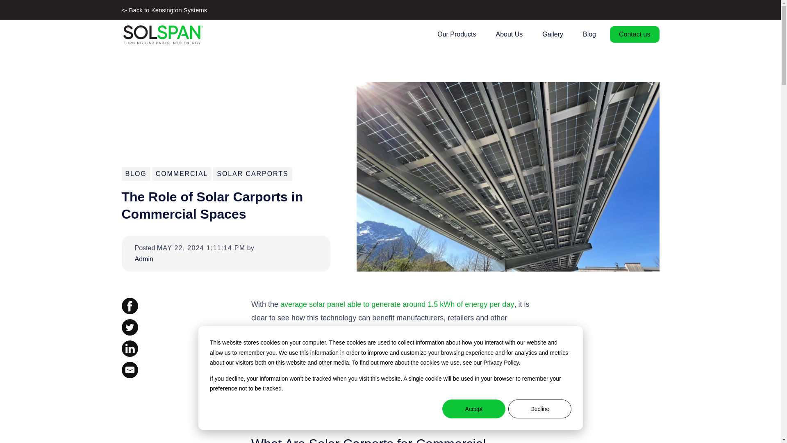 This screenshot has height=443, width=787. I want to click on Gallery, so click(553, 34).